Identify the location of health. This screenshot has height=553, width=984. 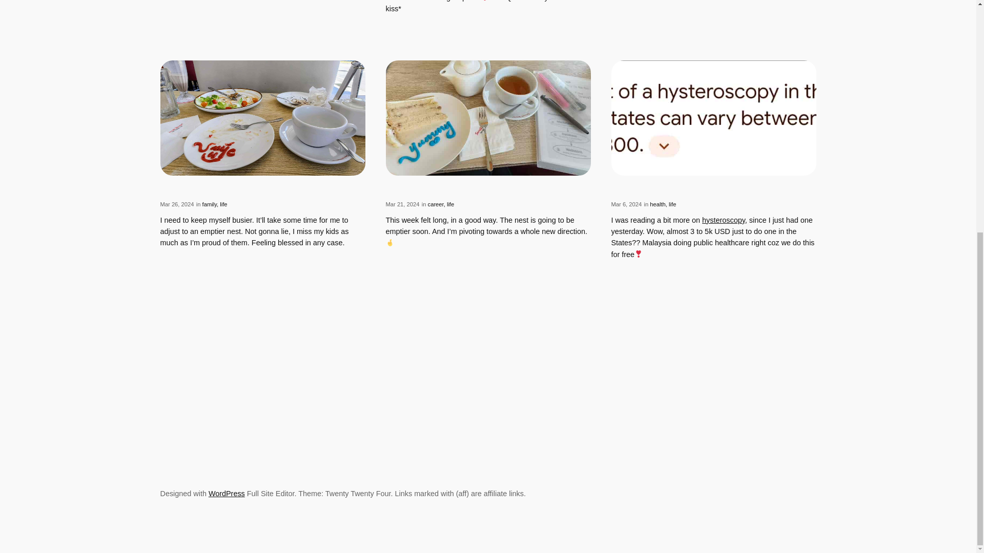
(657, 204).